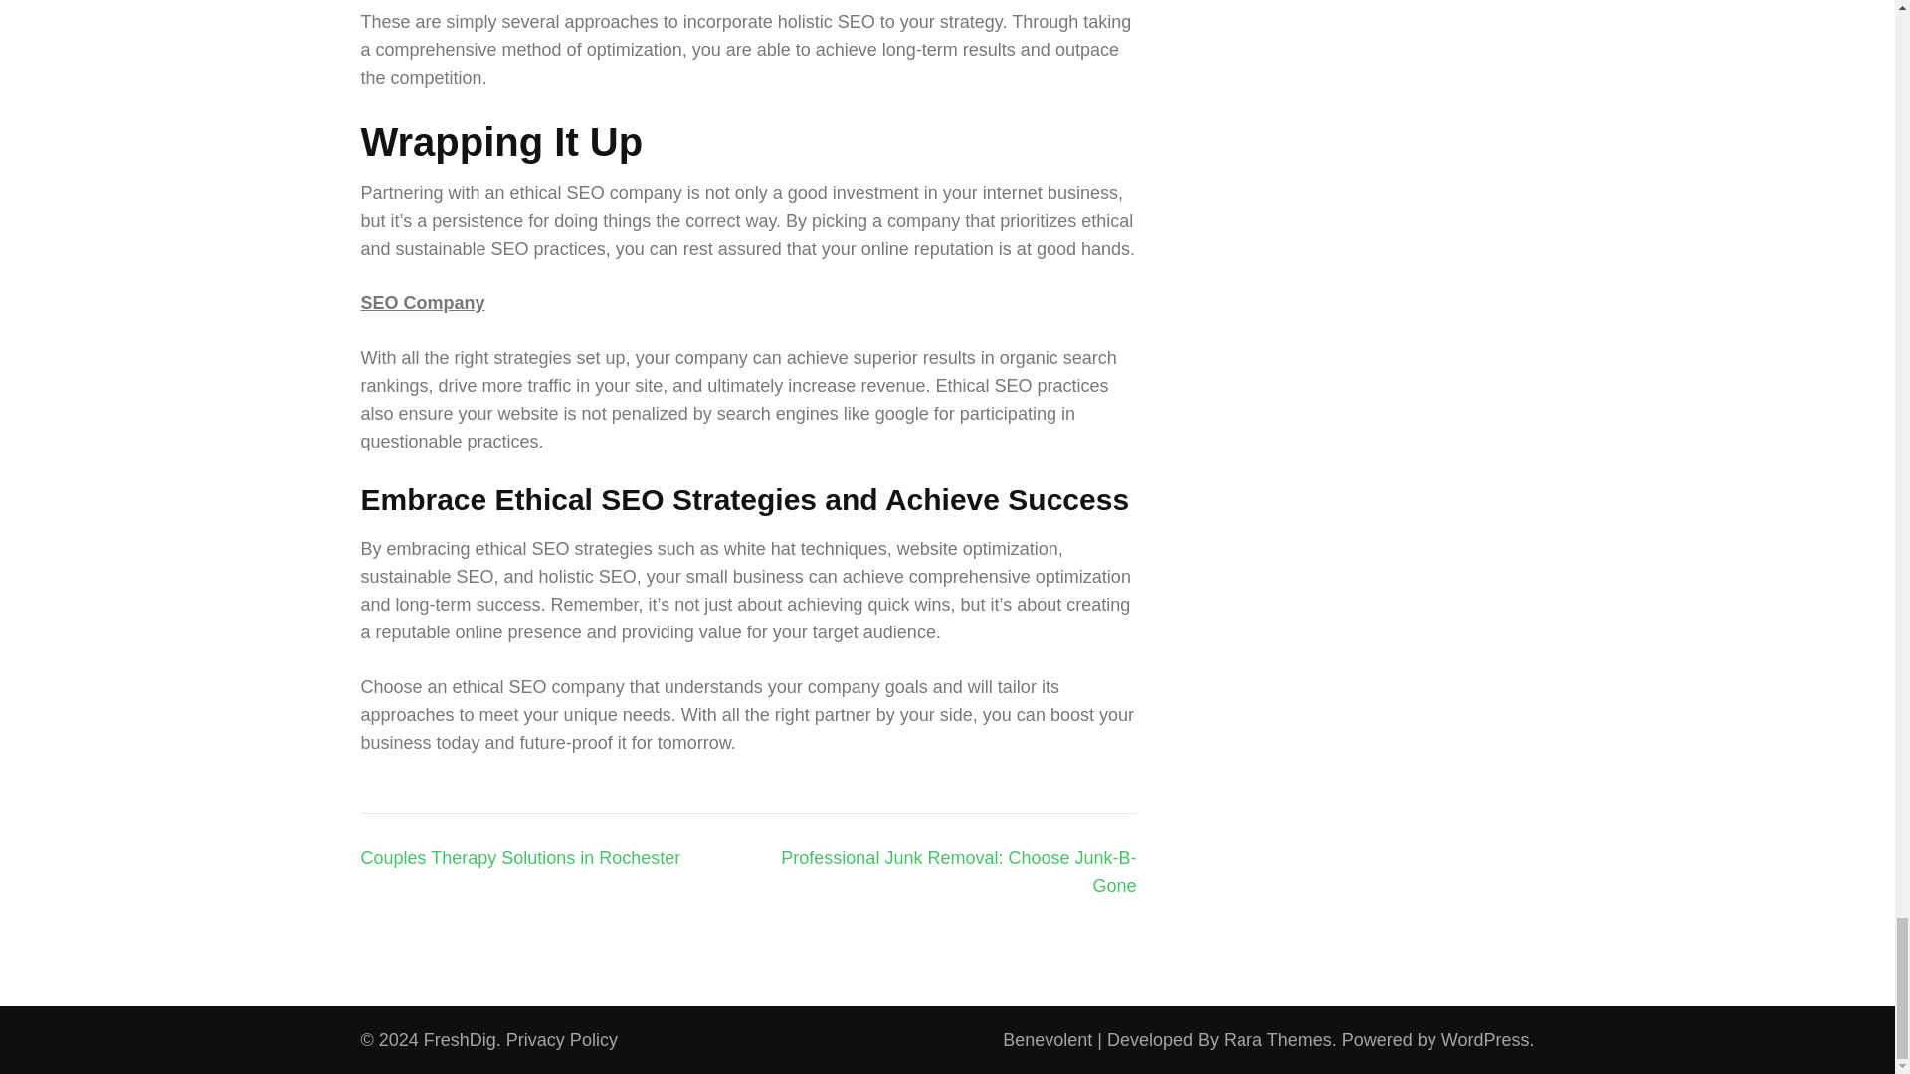 The image size is (1910, 1074). What do you see at coordinates (422, 302) in the screenshot?
I see `SEO Company` at bounding box center [422, 302].